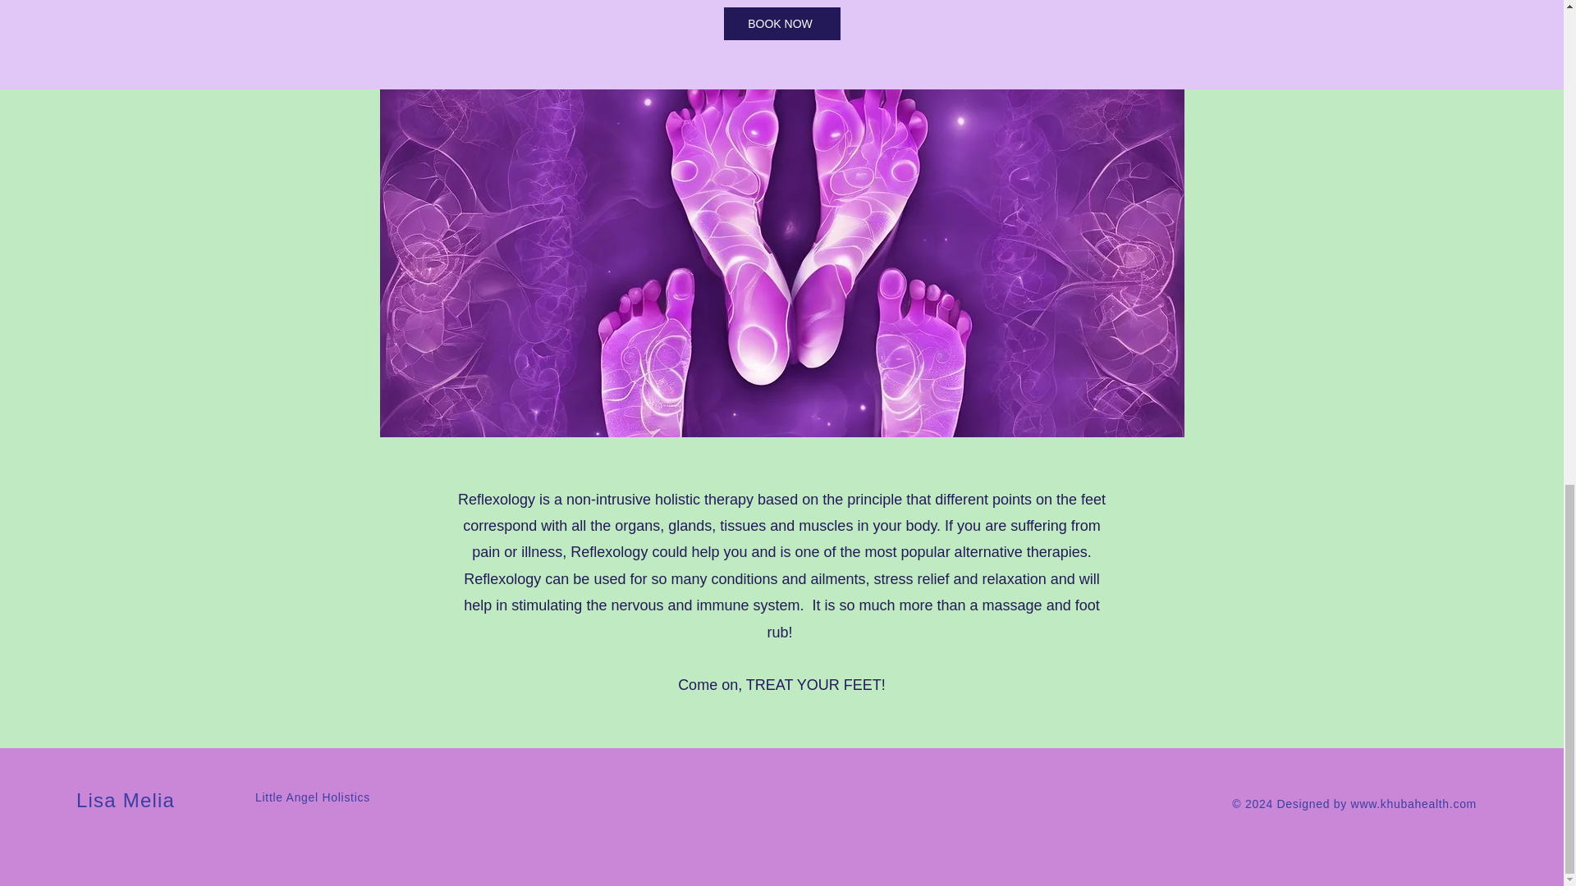  I want to click on www.khubahealth.com, so click(1413, 804).